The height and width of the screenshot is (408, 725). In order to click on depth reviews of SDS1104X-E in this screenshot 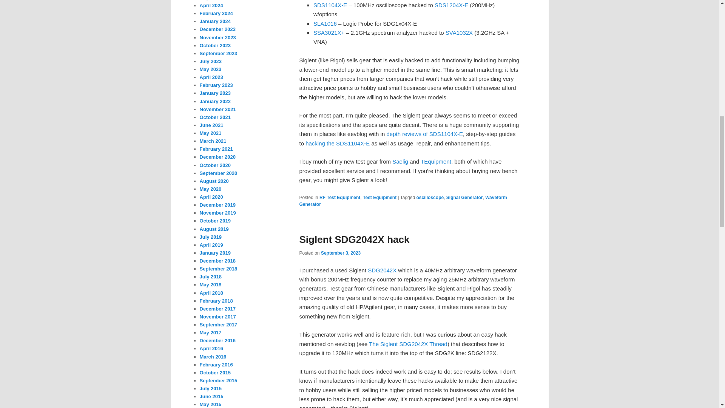, I will do `click(424, 134)`.